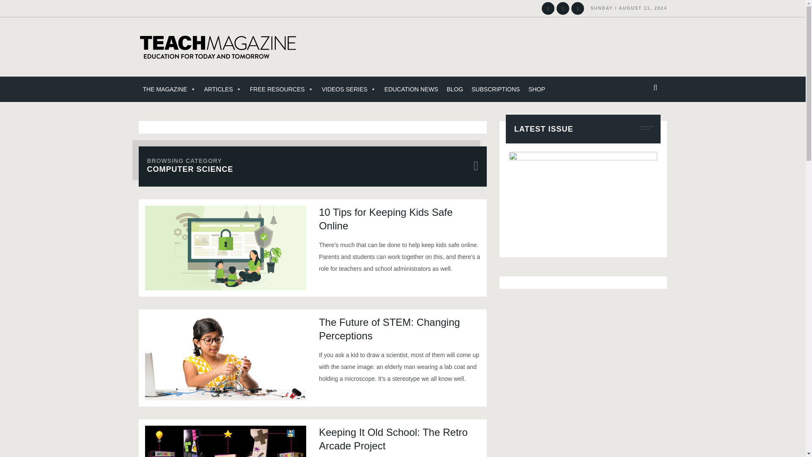  I want to click on Permalink to The Future of STEM: Changing Perceptions, so click(225, 358).